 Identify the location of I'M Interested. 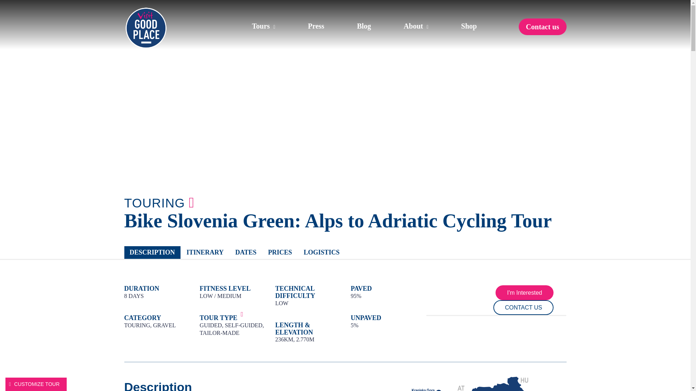
(524, 293).